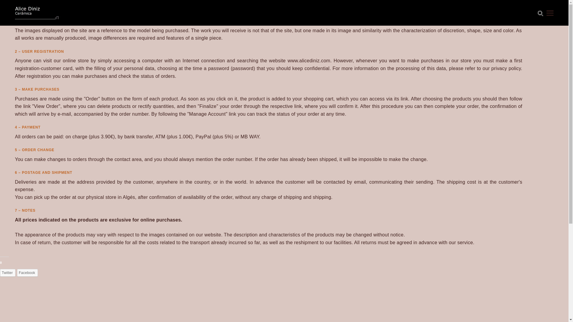 The width and height of the screenshot is (573, 322). I want to click on Click to share on Twitter, so click(8, 273).